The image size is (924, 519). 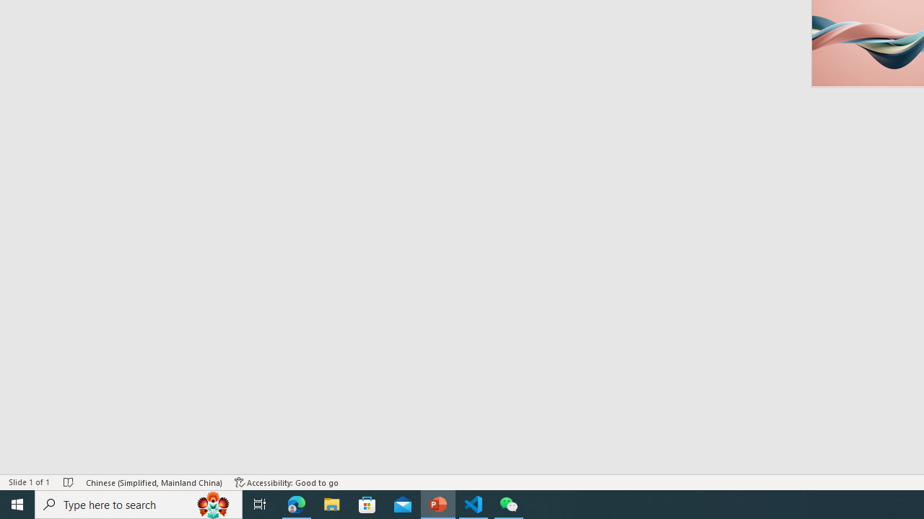 I want to click on Accessibility Checker Accessibility: Good to go, so click(x=287, y=482).